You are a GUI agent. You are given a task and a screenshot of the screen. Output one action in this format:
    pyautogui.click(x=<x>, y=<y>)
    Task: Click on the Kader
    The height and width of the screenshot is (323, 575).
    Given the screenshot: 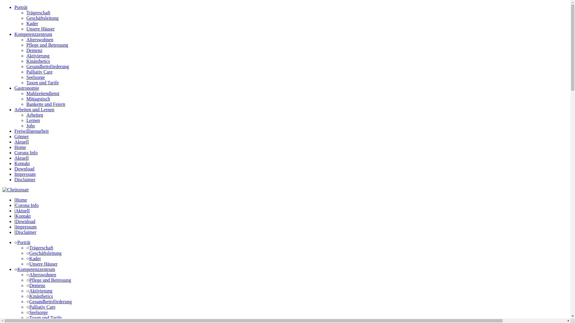 What is the action you would take?
    pyautogui.click(x=32, y=23)
    